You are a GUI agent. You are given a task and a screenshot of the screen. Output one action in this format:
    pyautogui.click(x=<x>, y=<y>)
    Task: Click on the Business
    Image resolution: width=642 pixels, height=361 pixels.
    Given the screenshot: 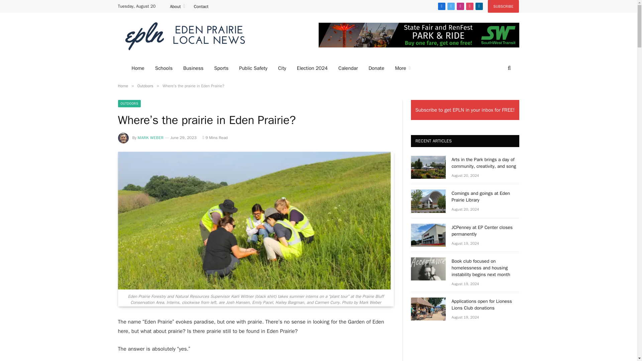 What is the action you would take?
    pyautogui.click(x=193, y=68)
    